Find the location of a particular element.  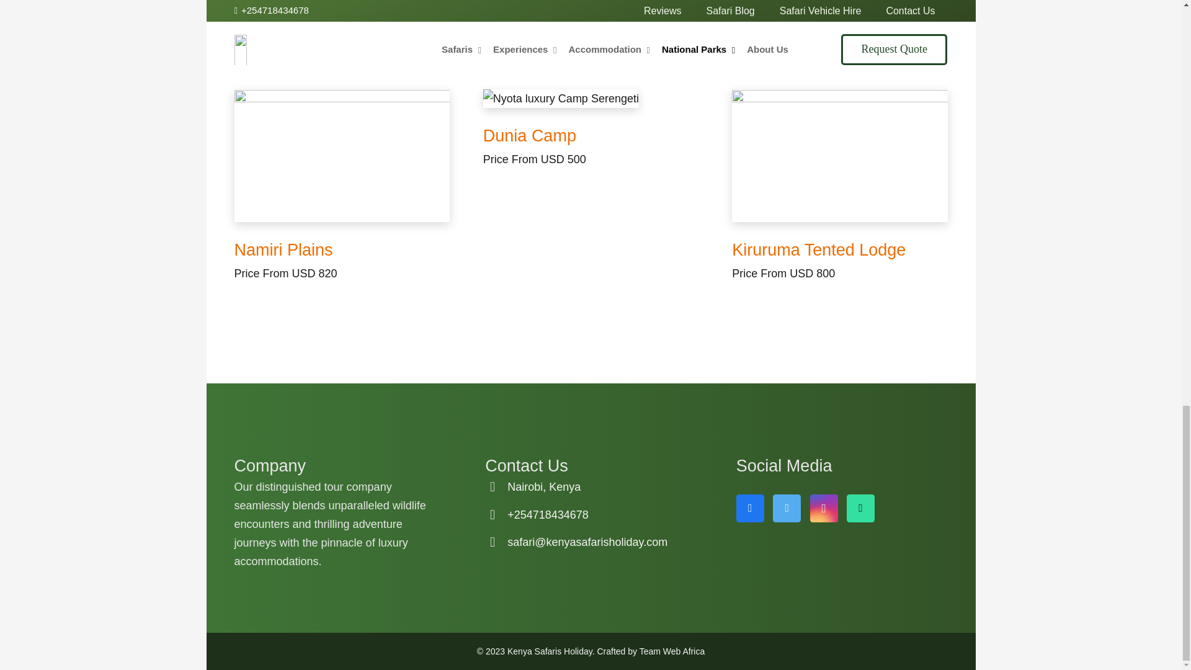

Facebook is located at coordinates (750, 509).